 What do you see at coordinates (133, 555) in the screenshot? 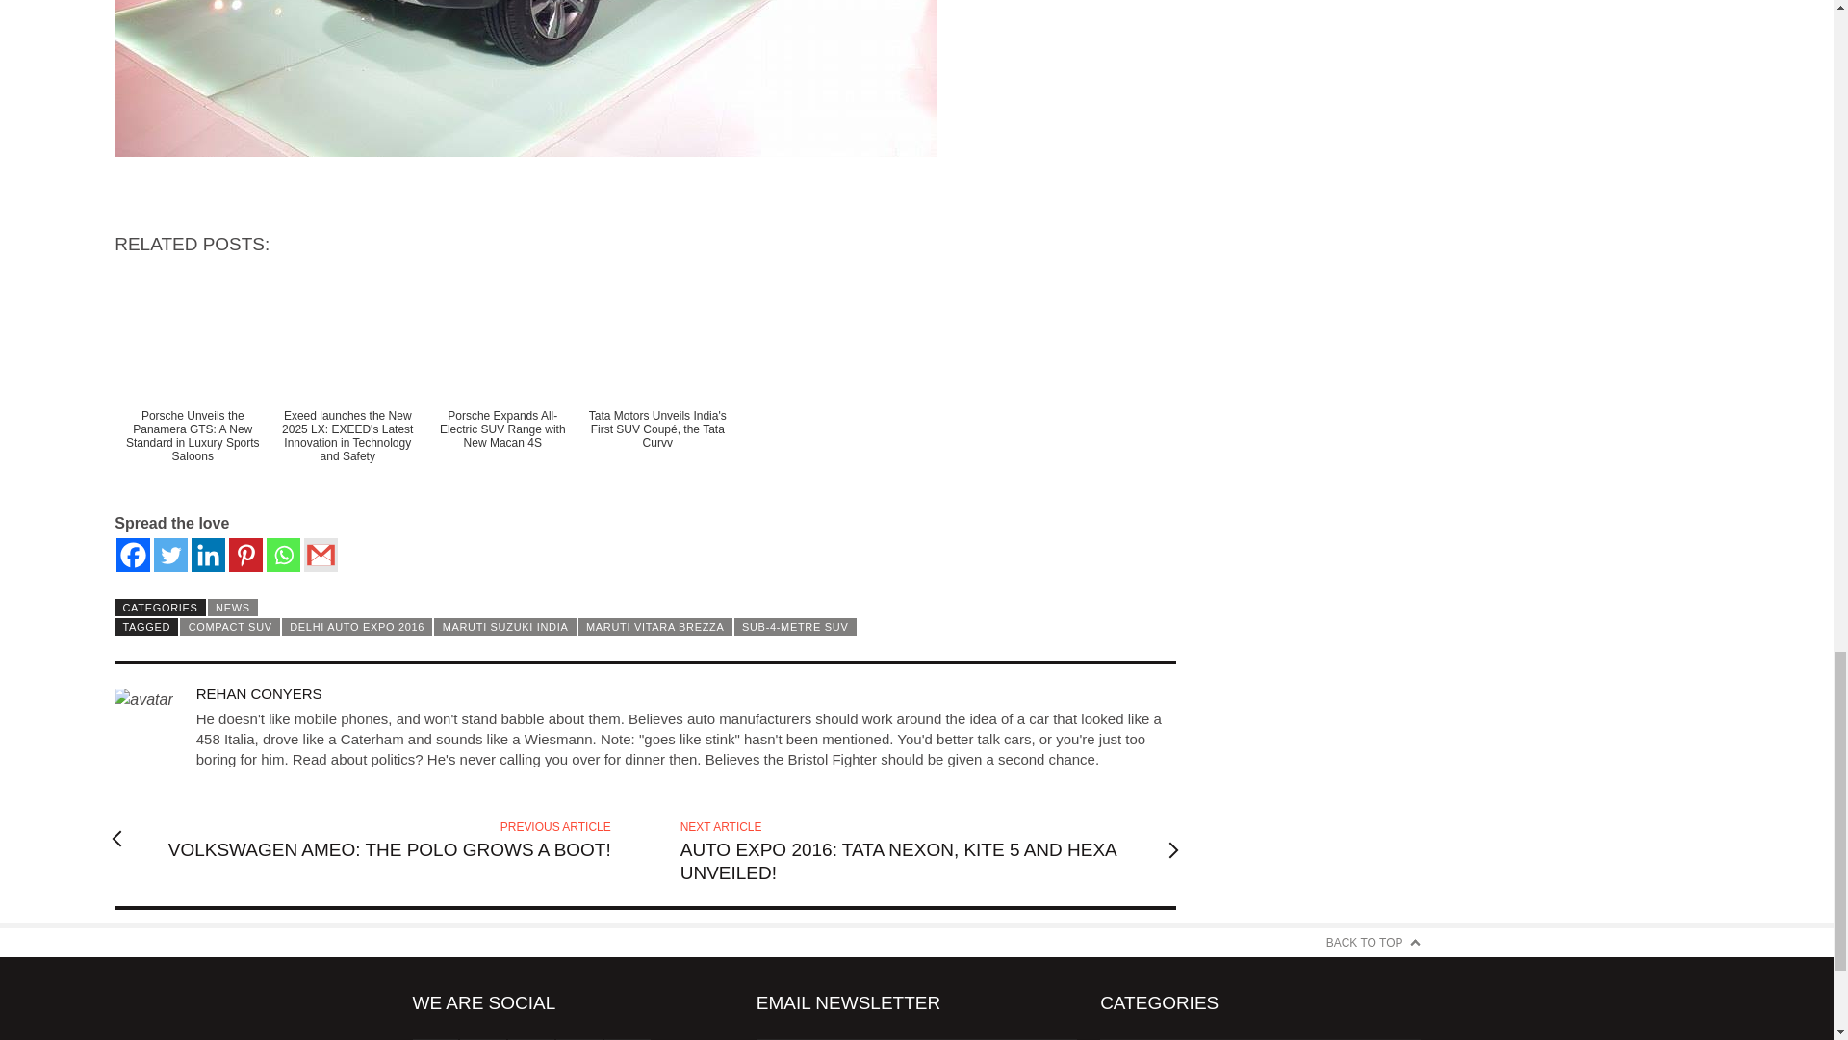
I see `Facebook` at bounding box center [133, 555].